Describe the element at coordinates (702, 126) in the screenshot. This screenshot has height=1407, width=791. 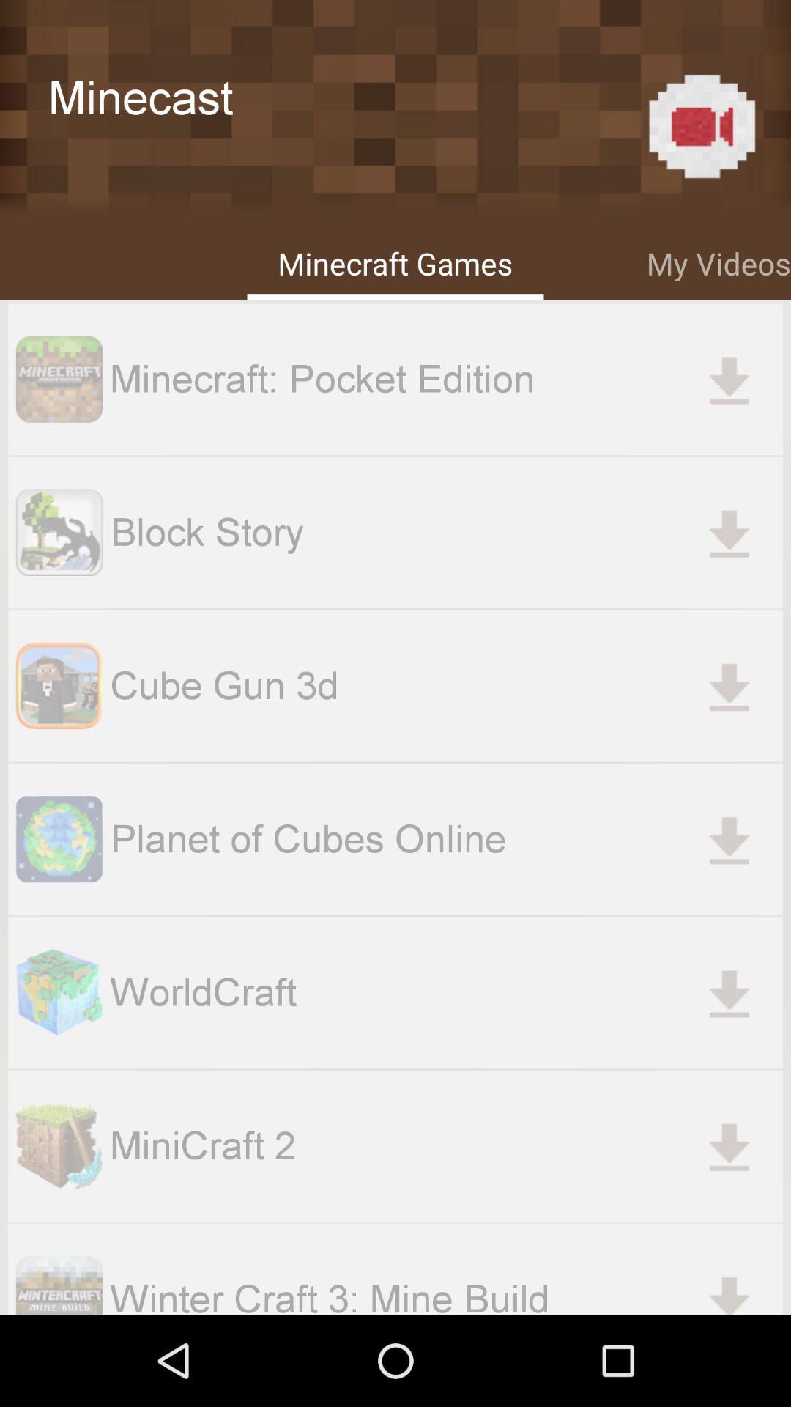
I see `click on the icon above my videos` at that location.